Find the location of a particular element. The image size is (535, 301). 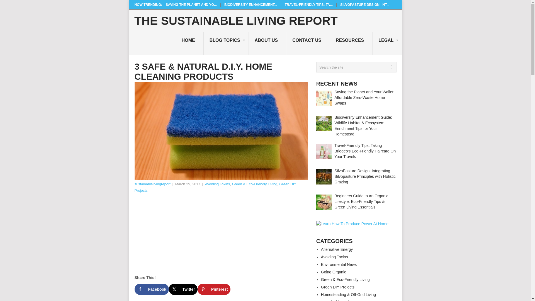

Avoiding Toxins is located at coordinates (217, 184).